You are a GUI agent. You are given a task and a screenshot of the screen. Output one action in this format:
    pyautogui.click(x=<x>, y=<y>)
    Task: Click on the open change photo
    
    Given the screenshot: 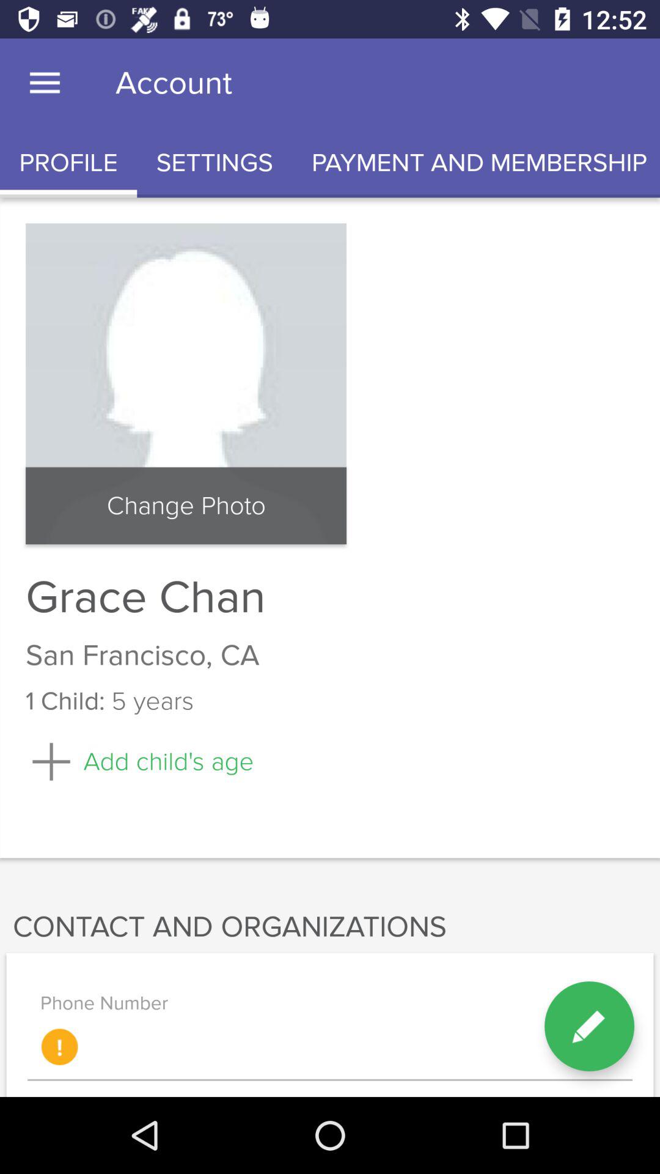 What is the action you would take?
    pyautogui.click(x=186, y=506)
    